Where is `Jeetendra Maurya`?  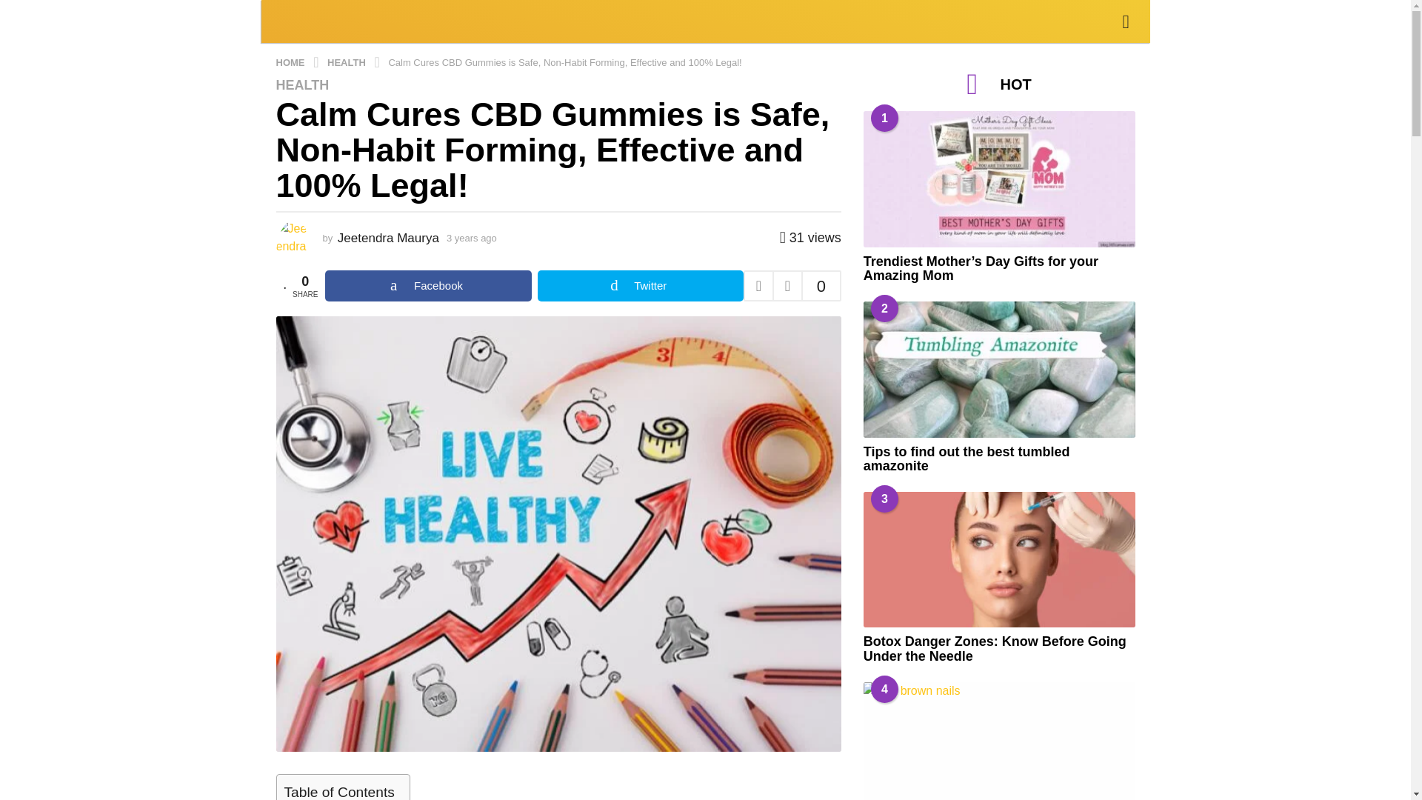 Jeetendra Maurya is located at coordinates (388, 238).